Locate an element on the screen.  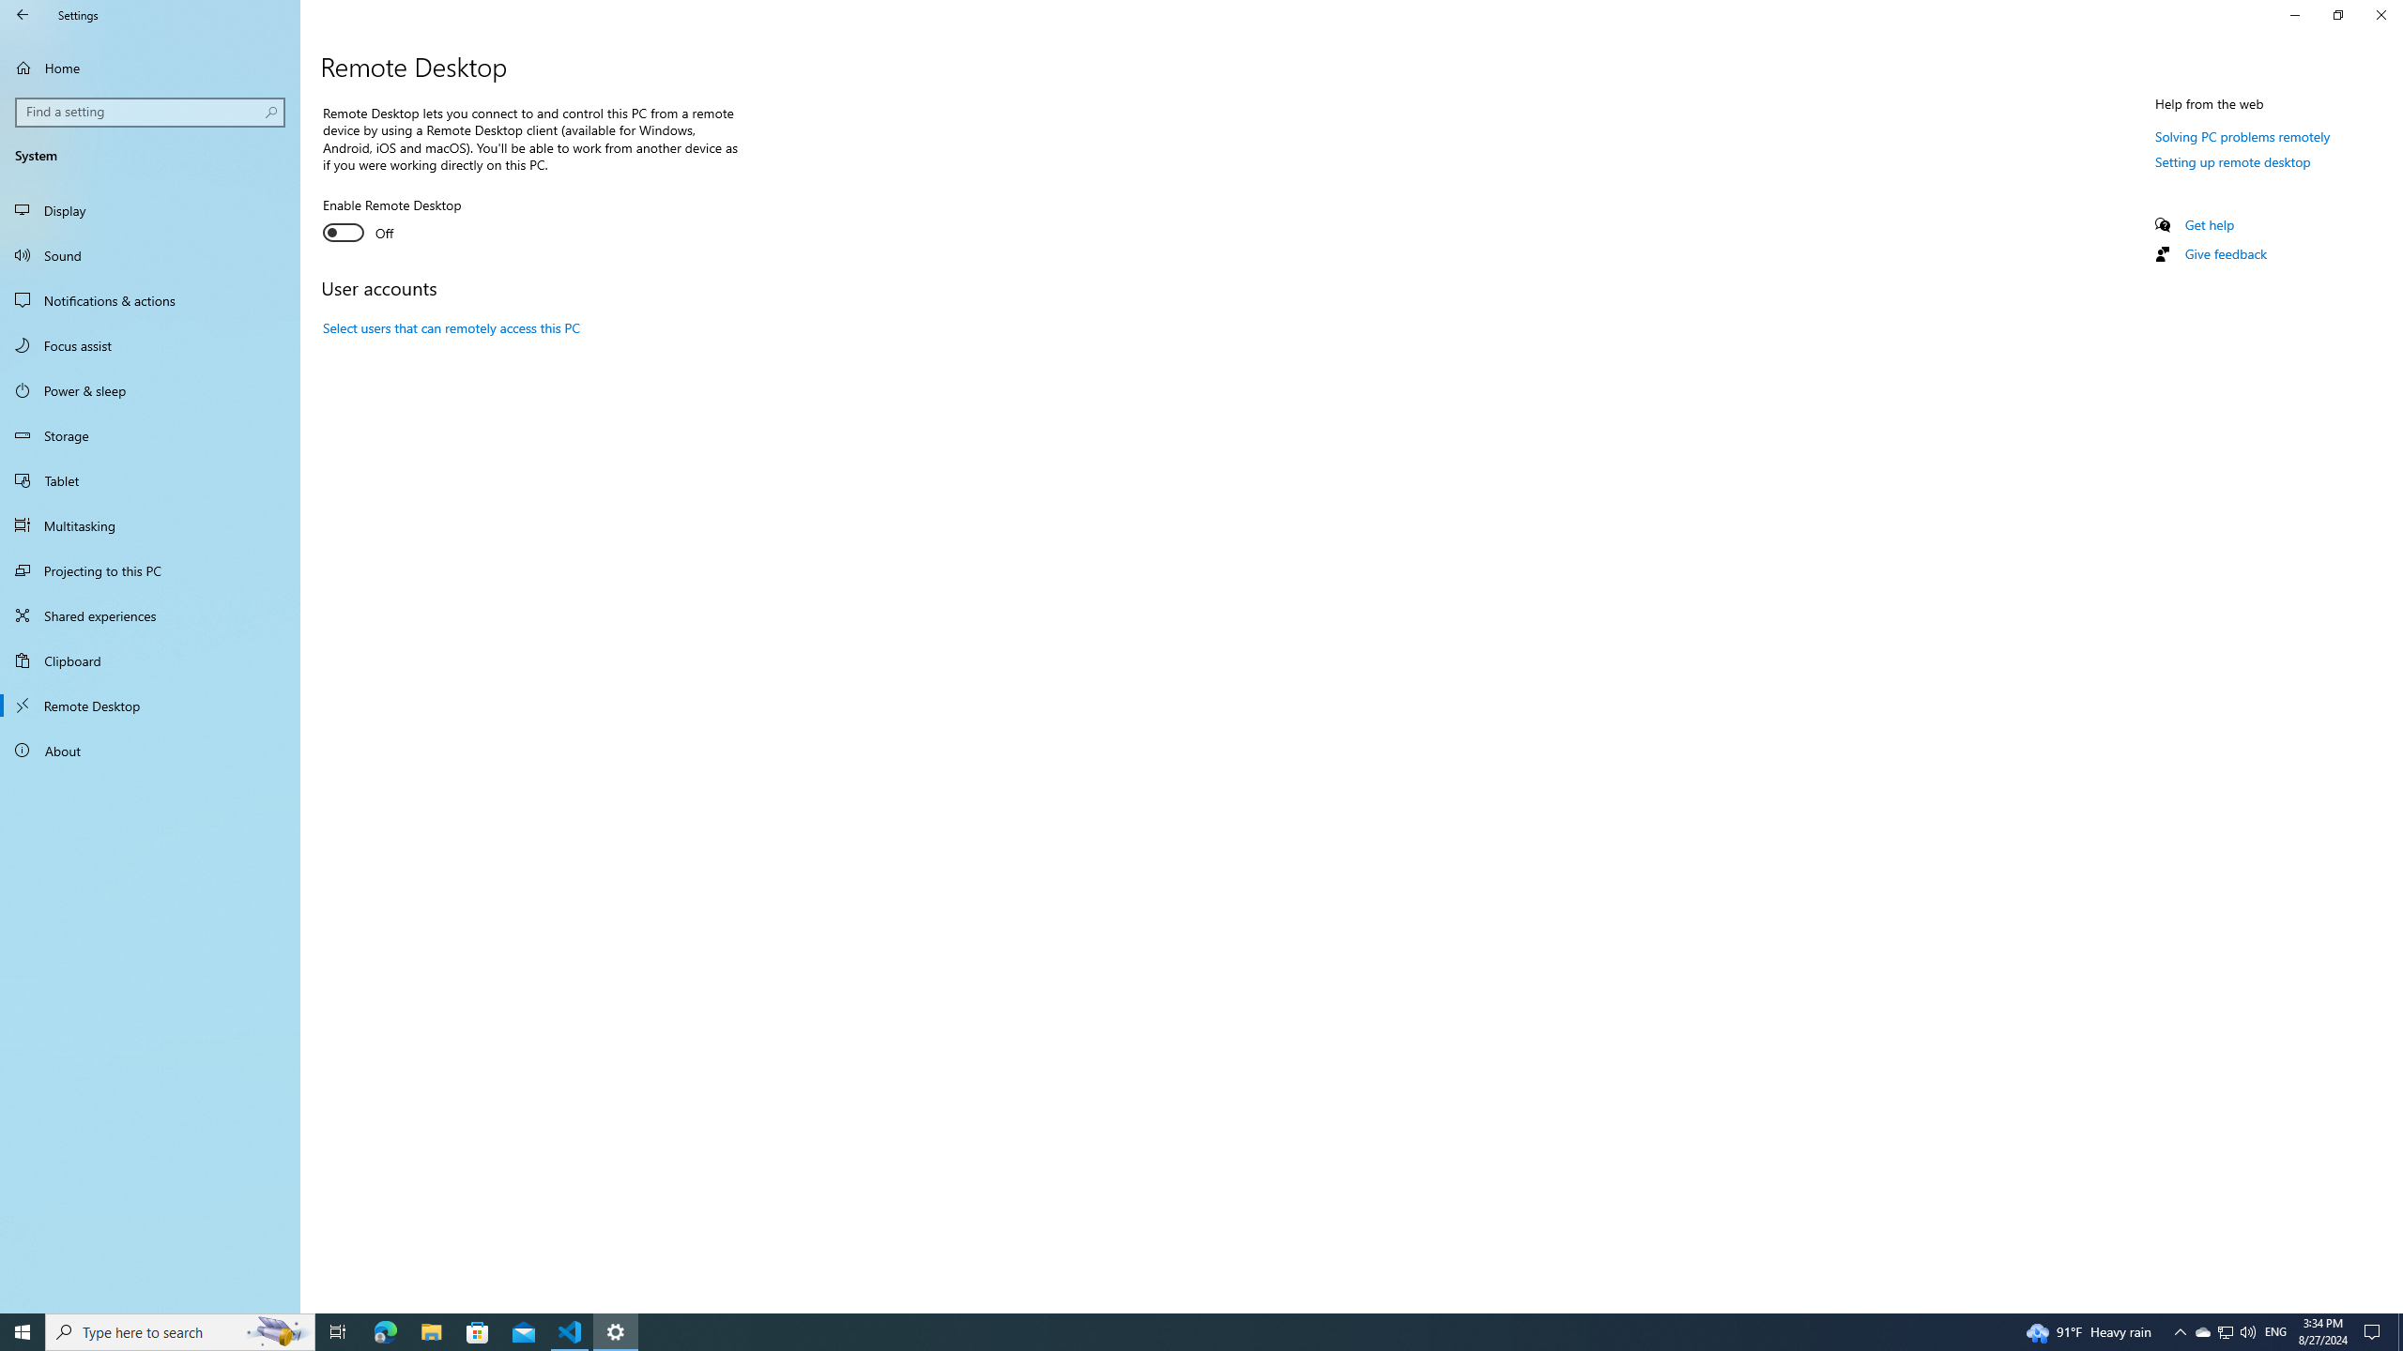
Show desktop is located at coordinates (2400, 1332).